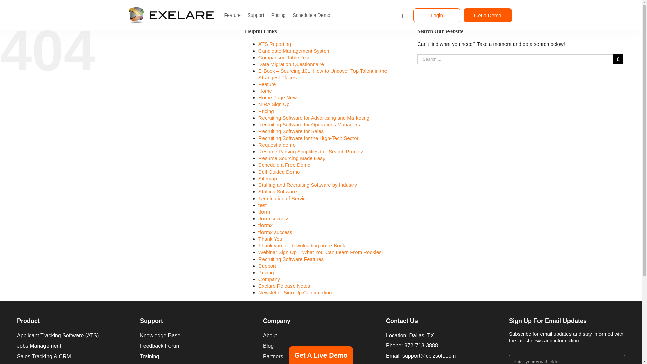  Describe the element at coordinates (267, 84) in the screenshot. I see `Feature` at that location.